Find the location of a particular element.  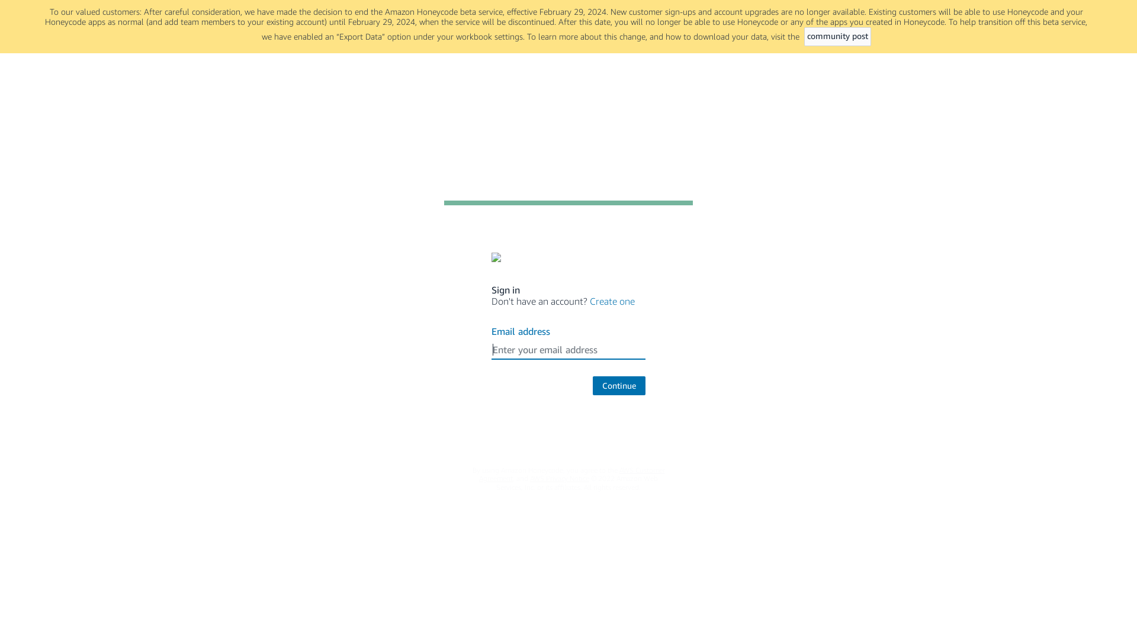

Continue is located at coordinates (619, 386).